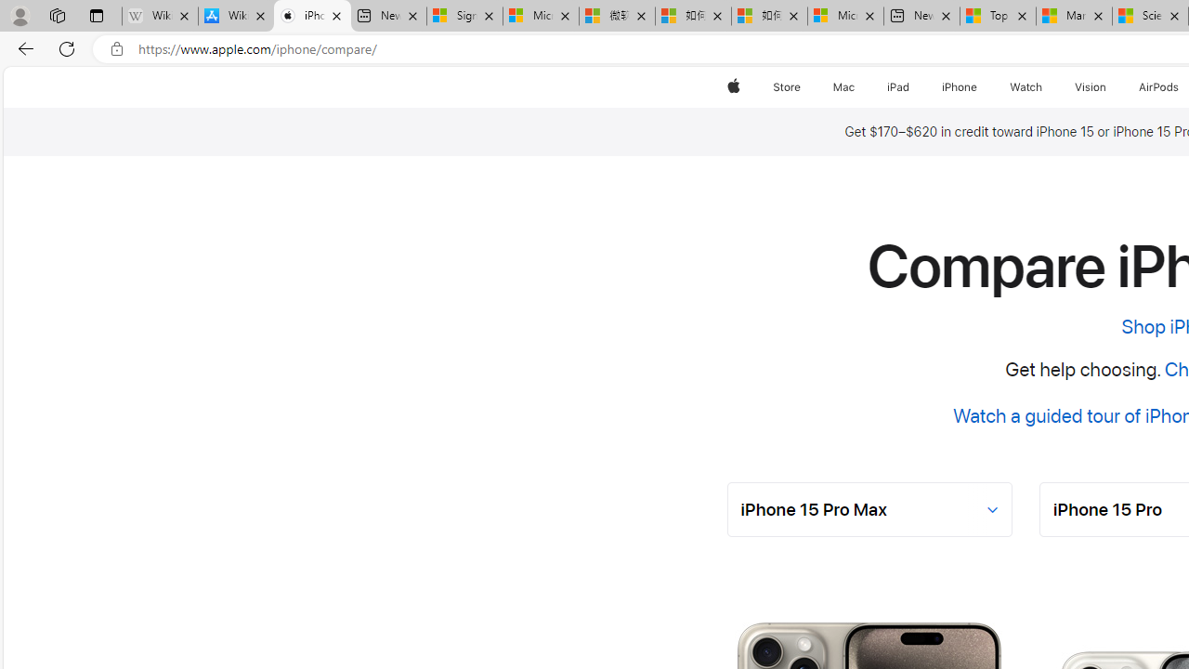  I want to click on Vision, so click(1091, 87).